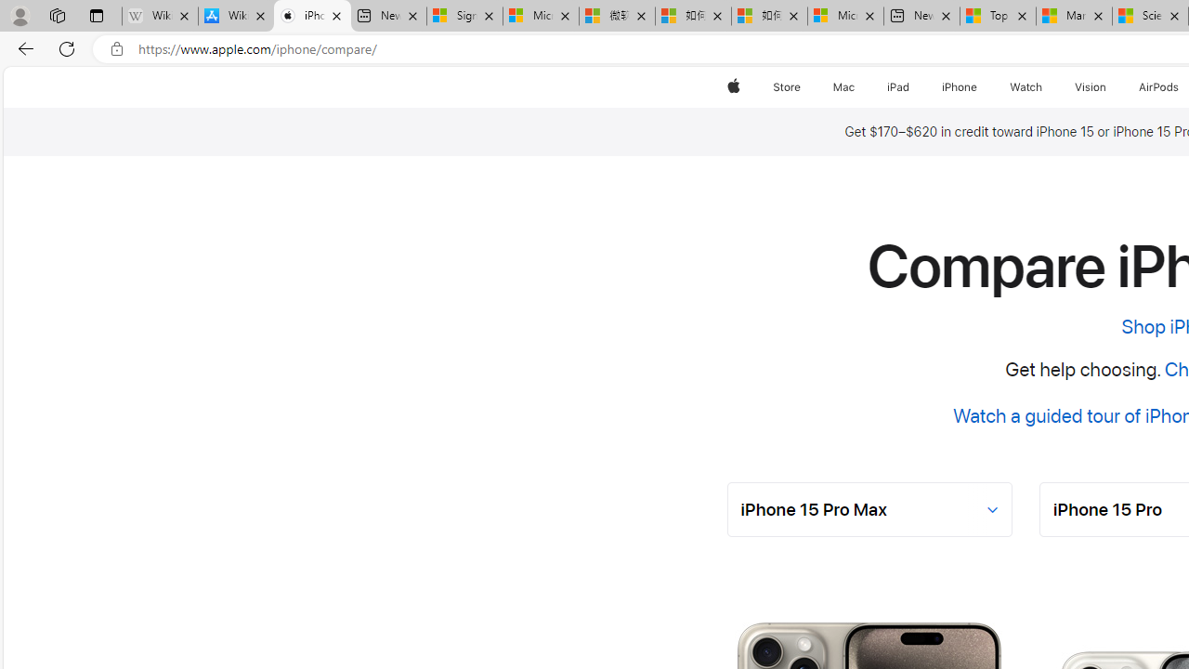  I want to click on Vision, so click(1091, 87).